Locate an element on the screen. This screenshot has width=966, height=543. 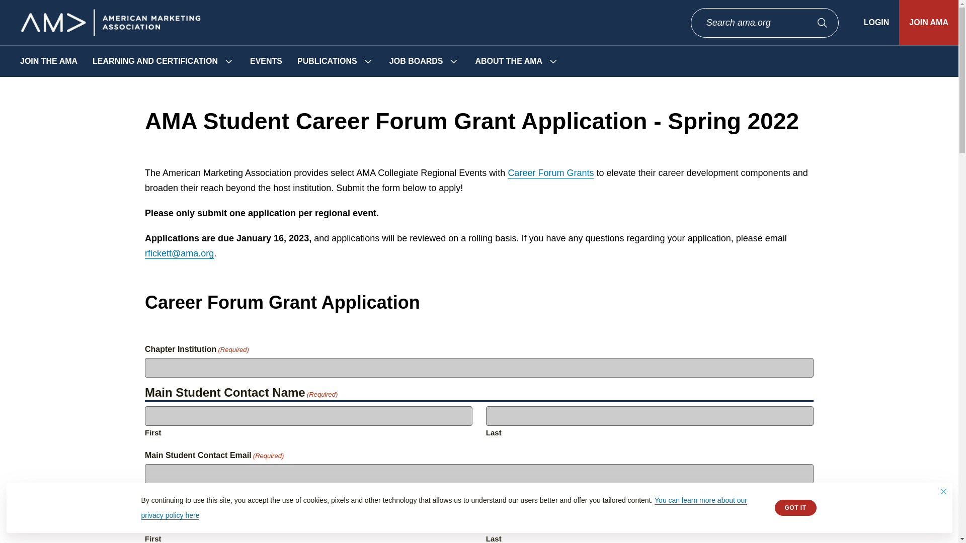
PUBLICATIONS is located at coordinates (327, 61).